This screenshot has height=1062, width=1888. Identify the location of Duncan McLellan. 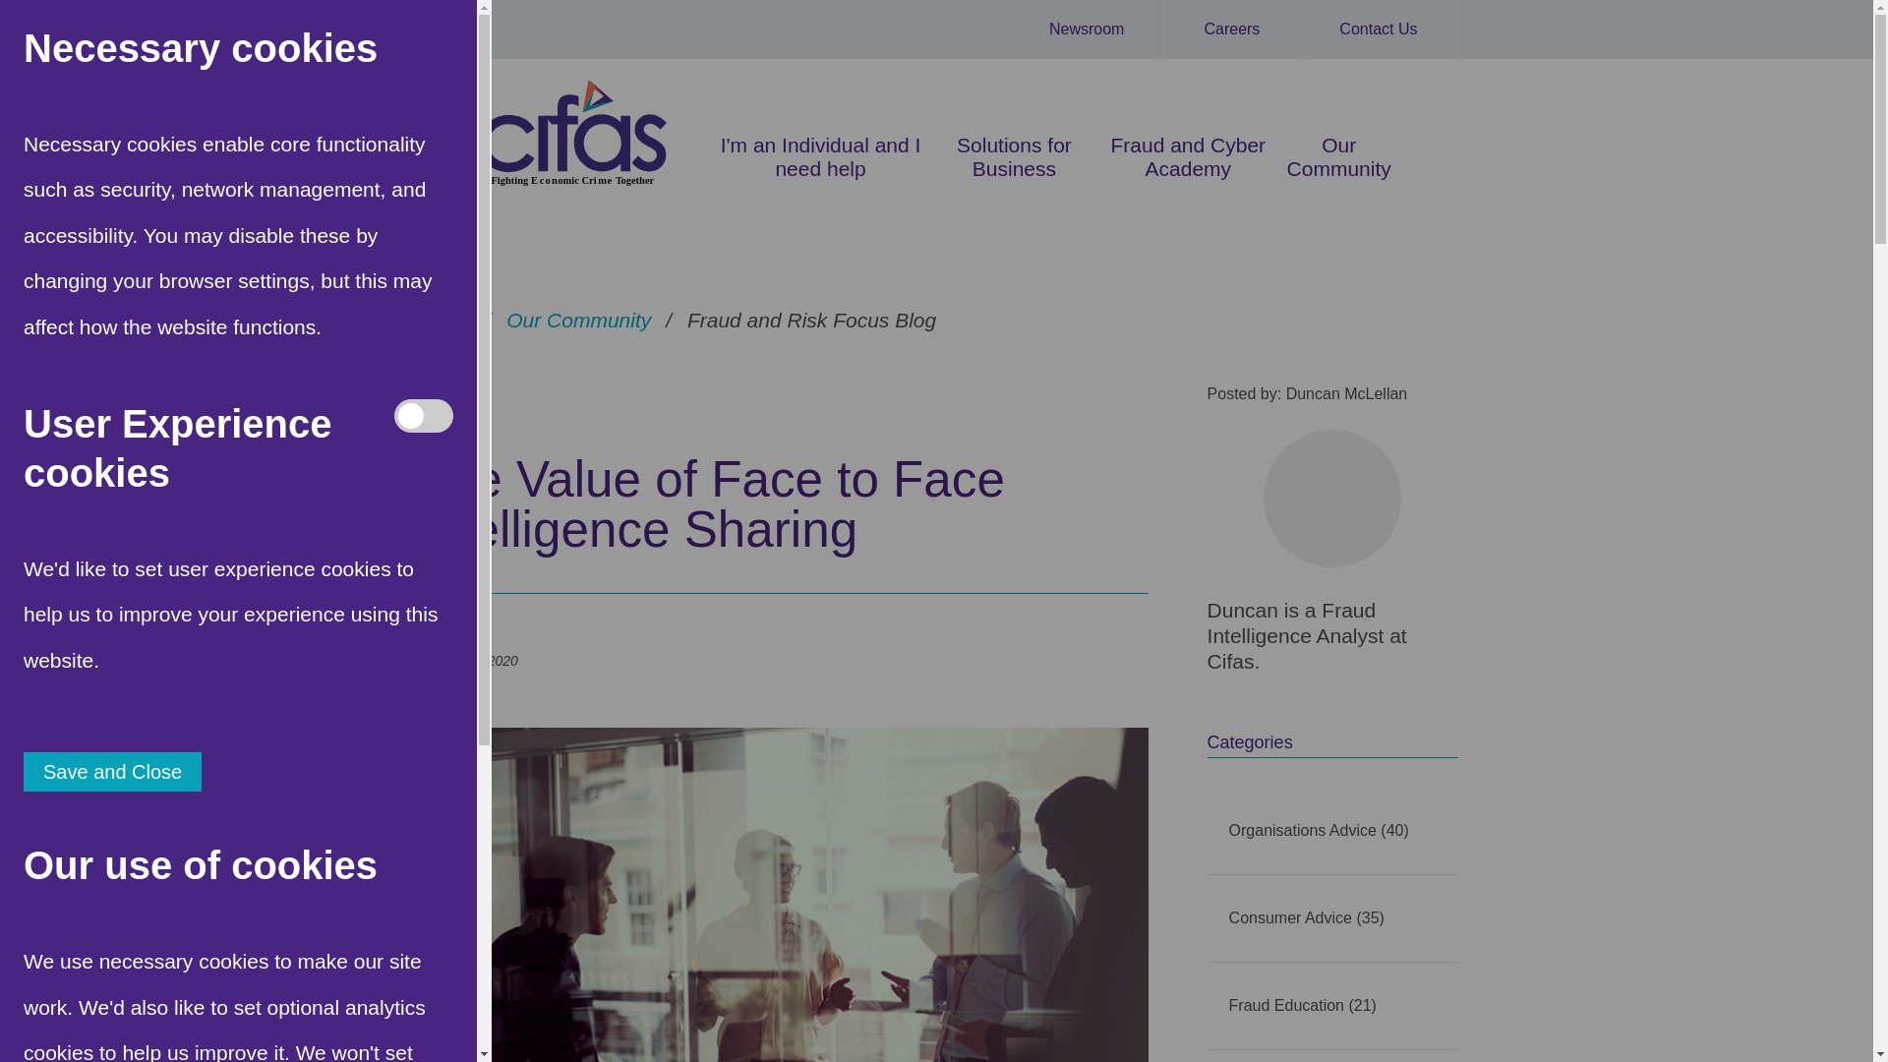
(1331, 498).